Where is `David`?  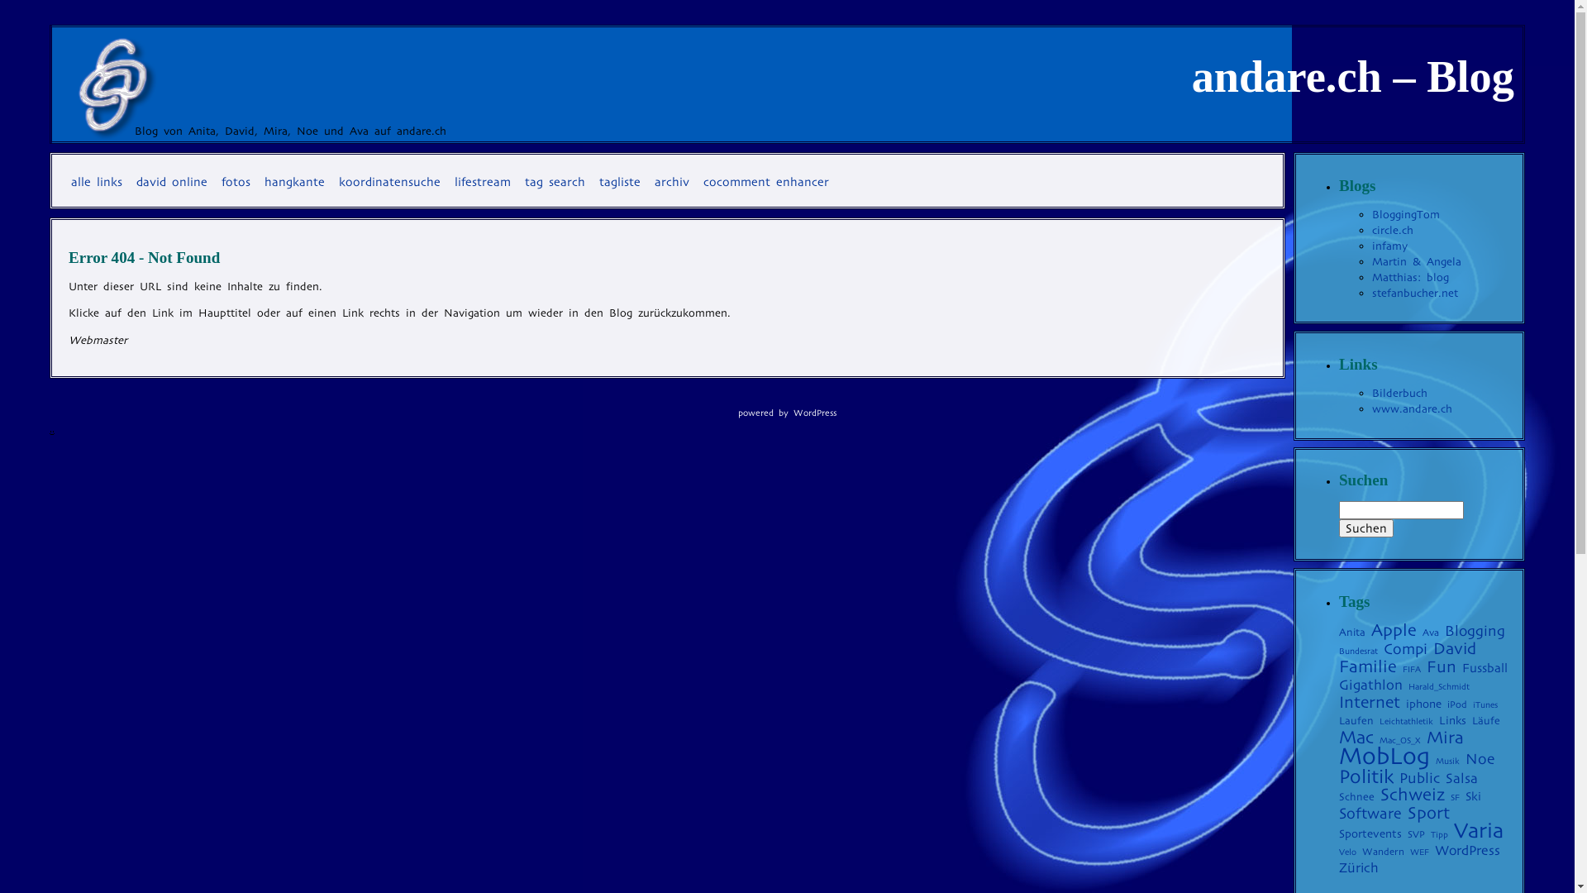 David is located at coordinates (1455, 648).